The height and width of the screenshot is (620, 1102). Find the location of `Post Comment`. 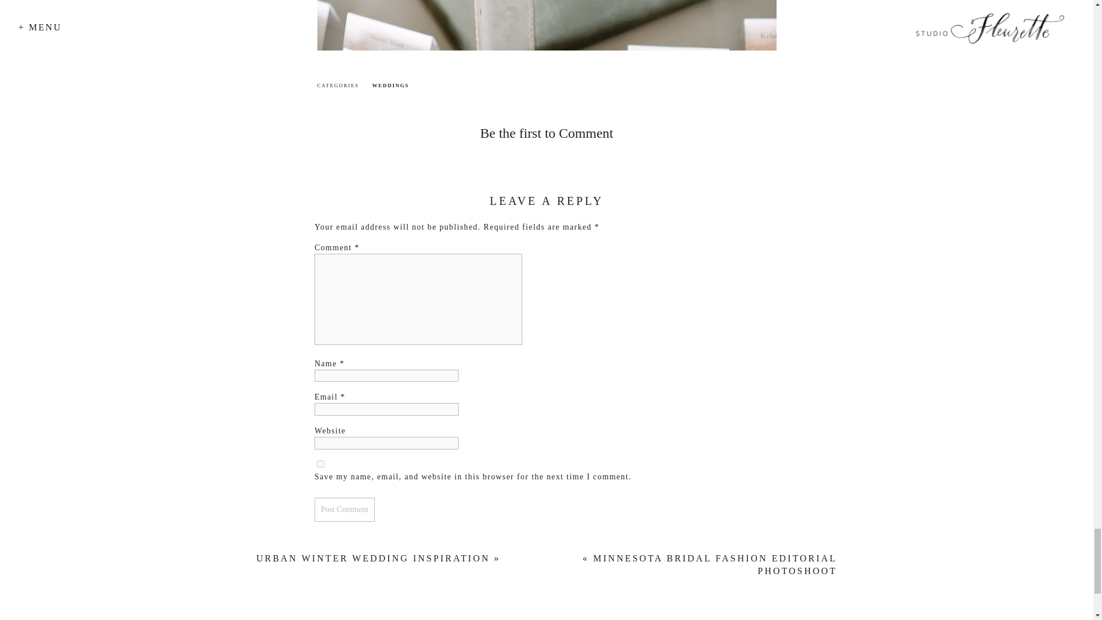

Post Comment is located at coordinates (344, 510).